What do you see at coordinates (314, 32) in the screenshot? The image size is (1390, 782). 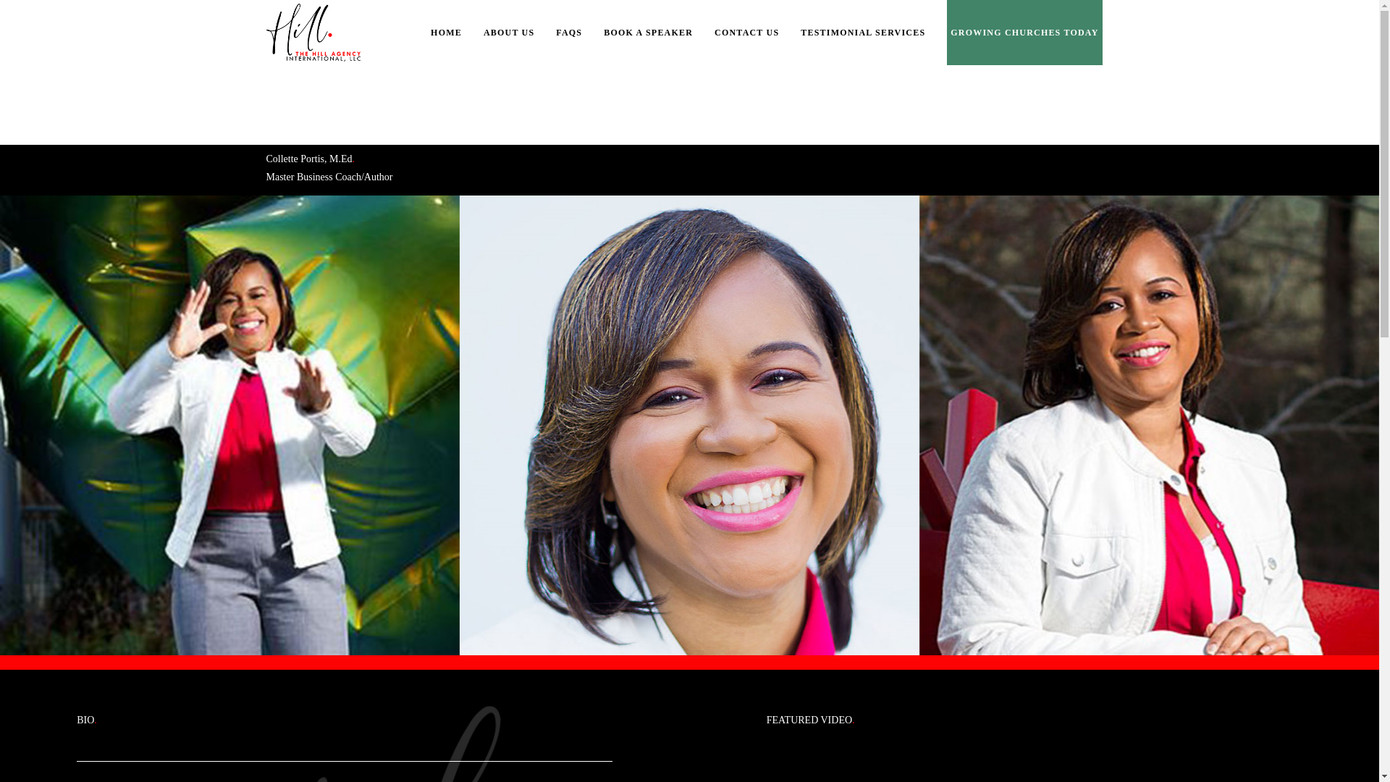 I see `The Hill Agency` at bounding box center [314, 32].